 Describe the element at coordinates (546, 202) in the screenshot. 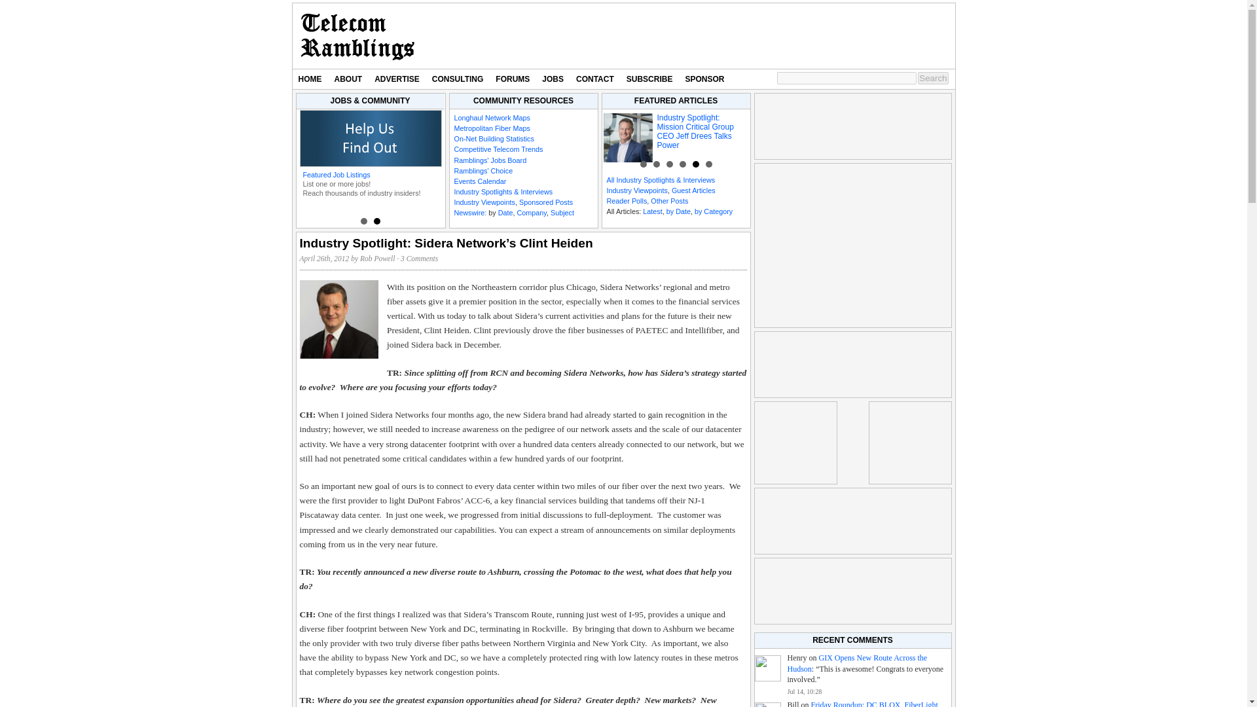

I see `Sponsored Posts` at that location.